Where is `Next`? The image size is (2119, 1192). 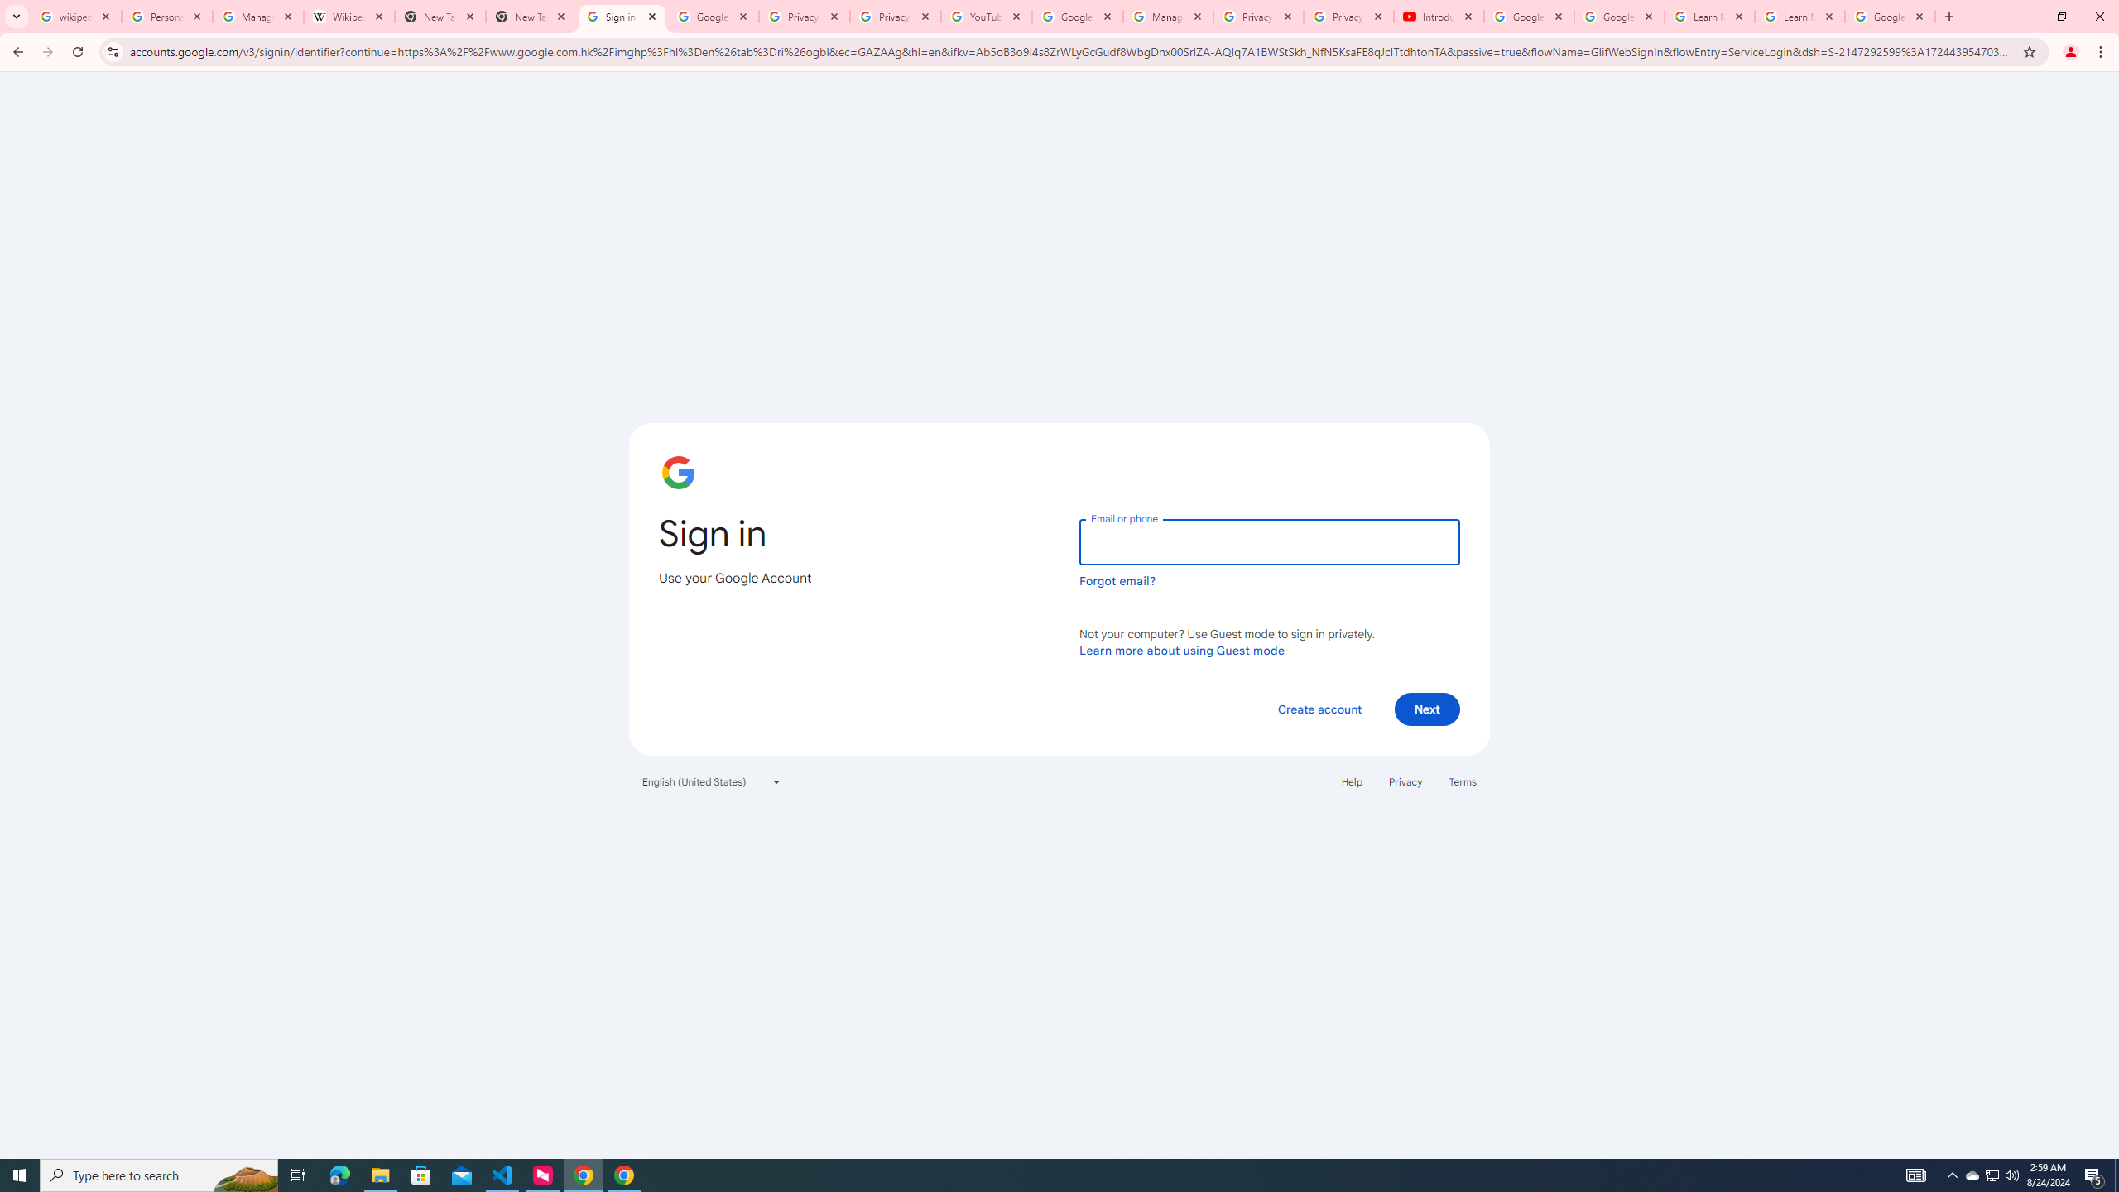
Next is located at coordinates (1427, 709).